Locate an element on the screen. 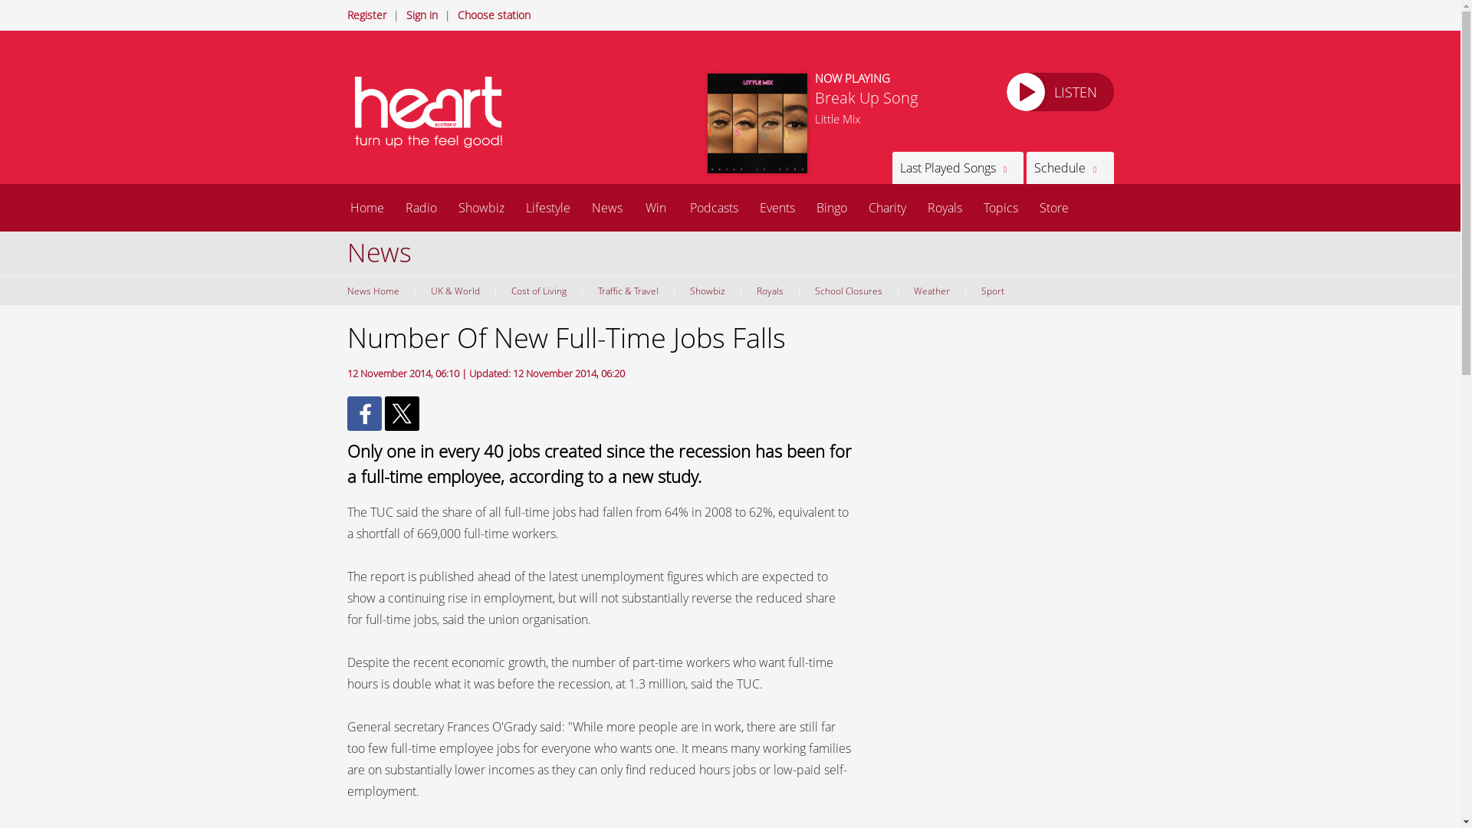 This screenshot has height=828, width=1472. Sign in is located at coordinates (422, 15).